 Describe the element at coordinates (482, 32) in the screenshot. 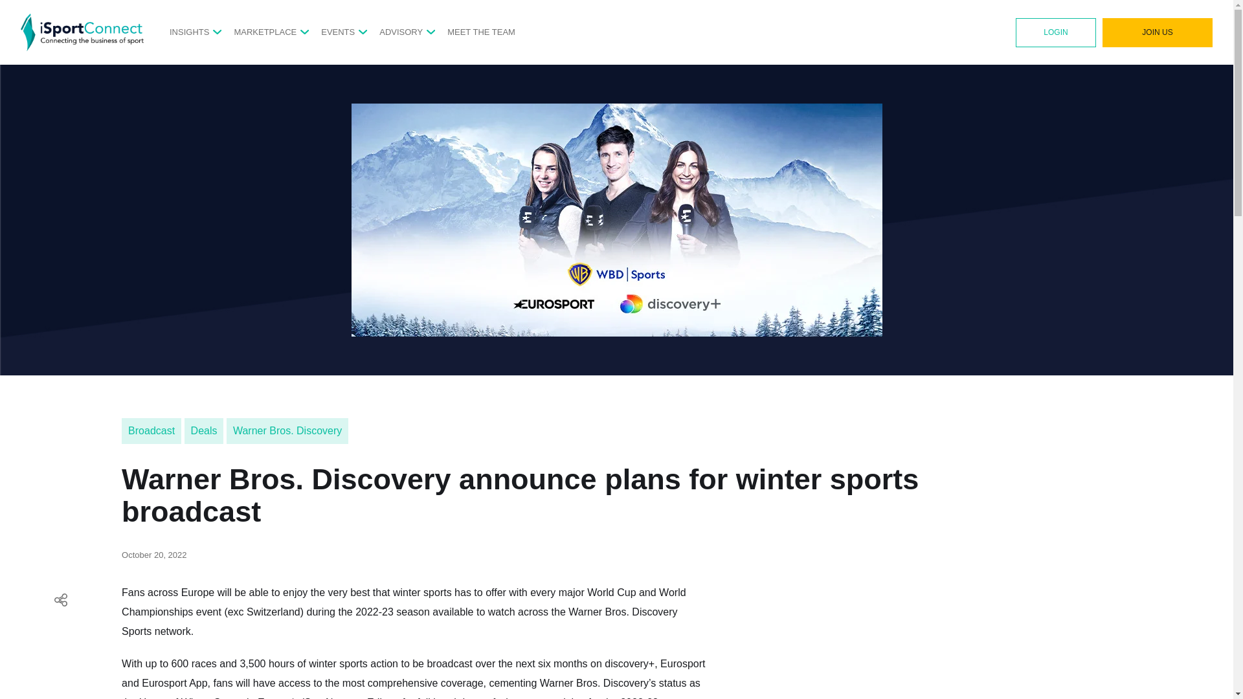

I see `MEET THE TEAM` at that location.